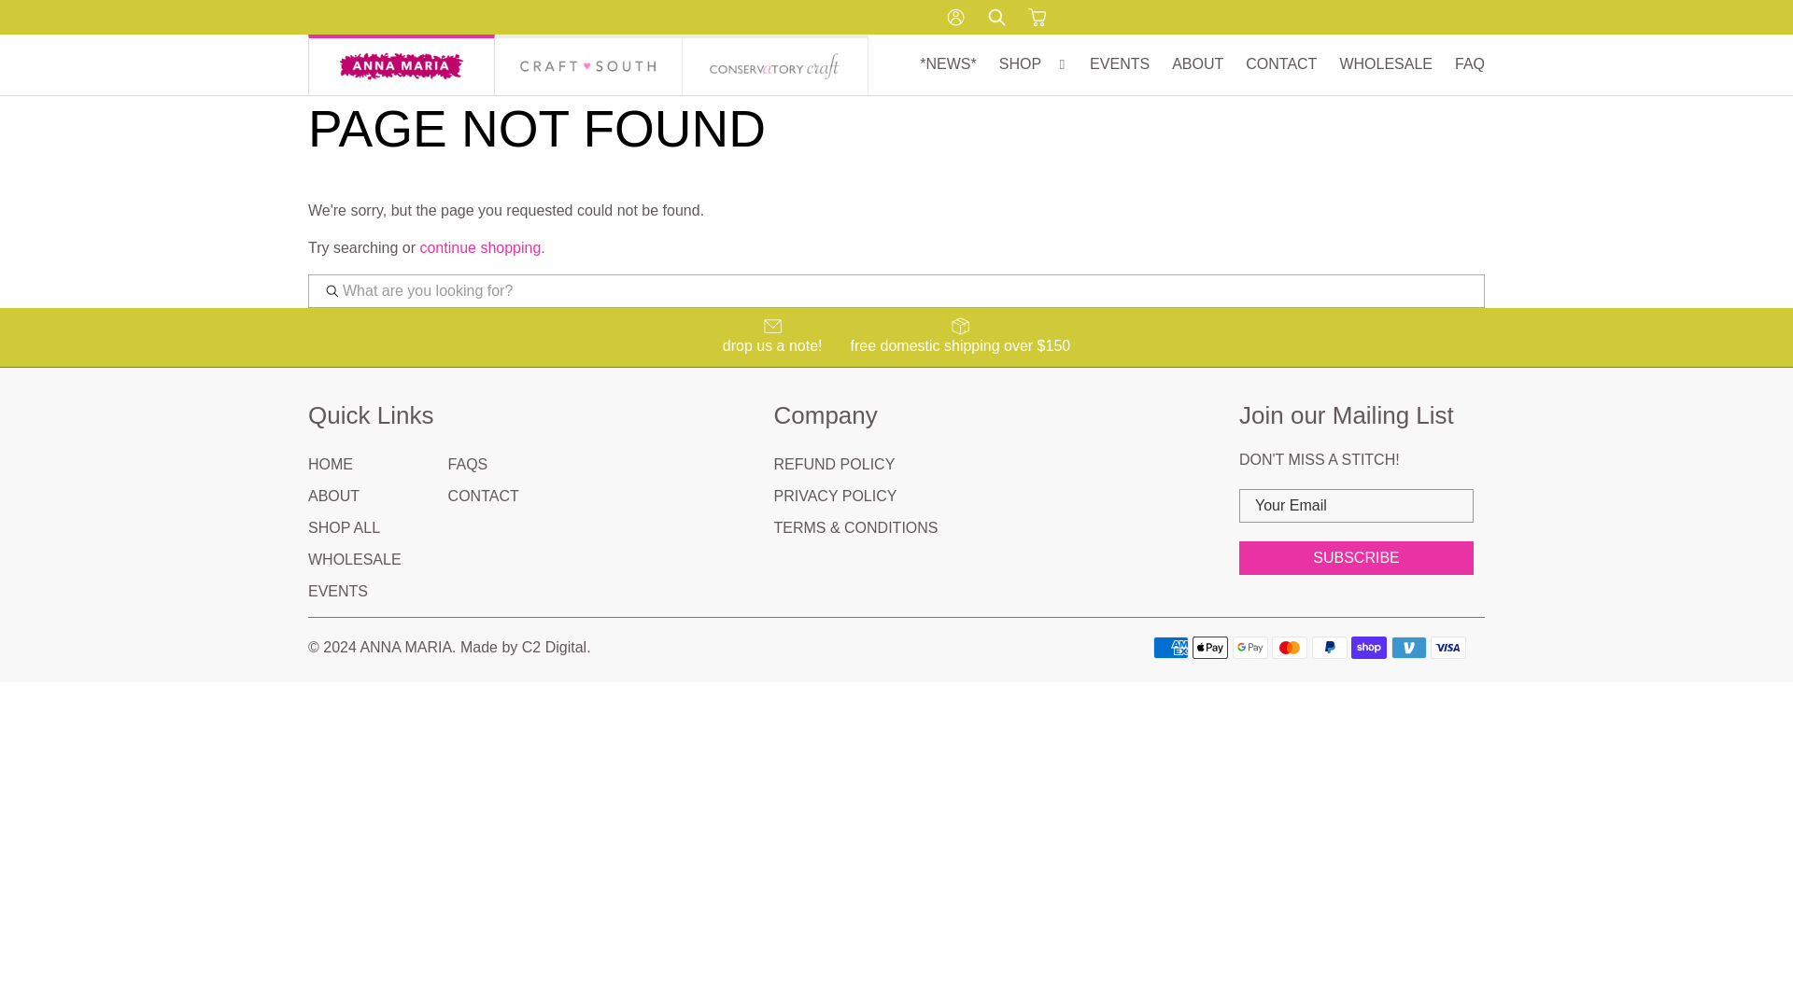 Image resolution: width=1793 pixels, height=1008 pixels. Describe the element at coordinates (1289, 648) in the screenshot. I see `Mastercard` at that location.